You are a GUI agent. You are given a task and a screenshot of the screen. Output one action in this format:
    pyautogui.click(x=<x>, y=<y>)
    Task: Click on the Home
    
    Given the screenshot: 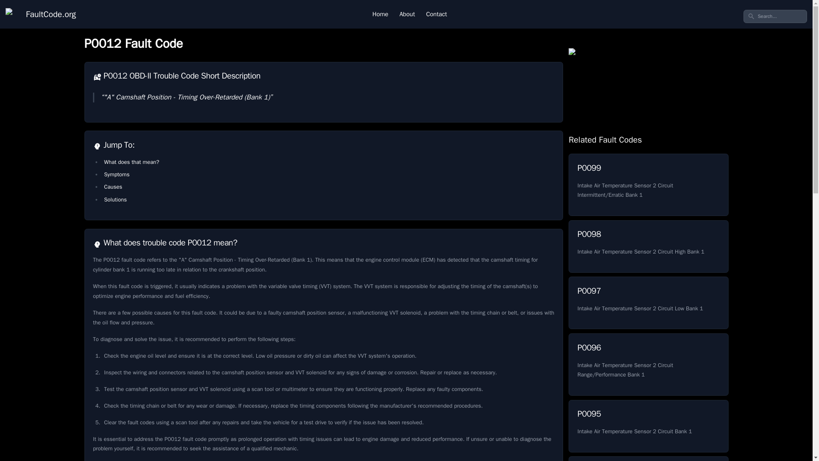 What is the action you would take?
    pyautogui.click(x=648, y=303)
    